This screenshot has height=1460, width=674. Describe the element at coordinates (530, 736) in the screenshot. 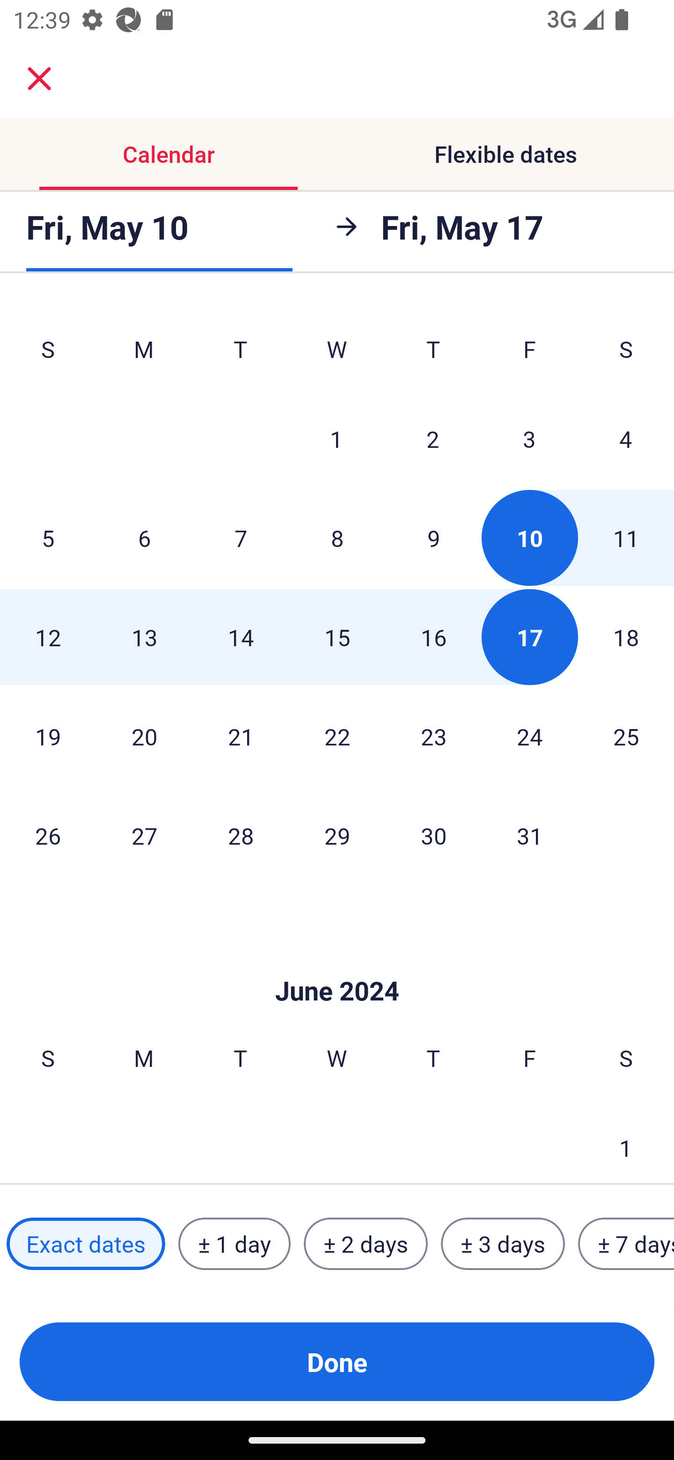

I see `24 Friday, May 24, 2024` at that location.